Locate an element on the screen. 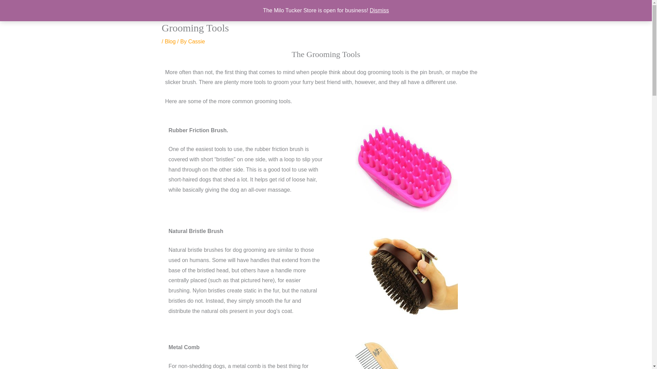  Your Breed is located at coordinates (463, 11).